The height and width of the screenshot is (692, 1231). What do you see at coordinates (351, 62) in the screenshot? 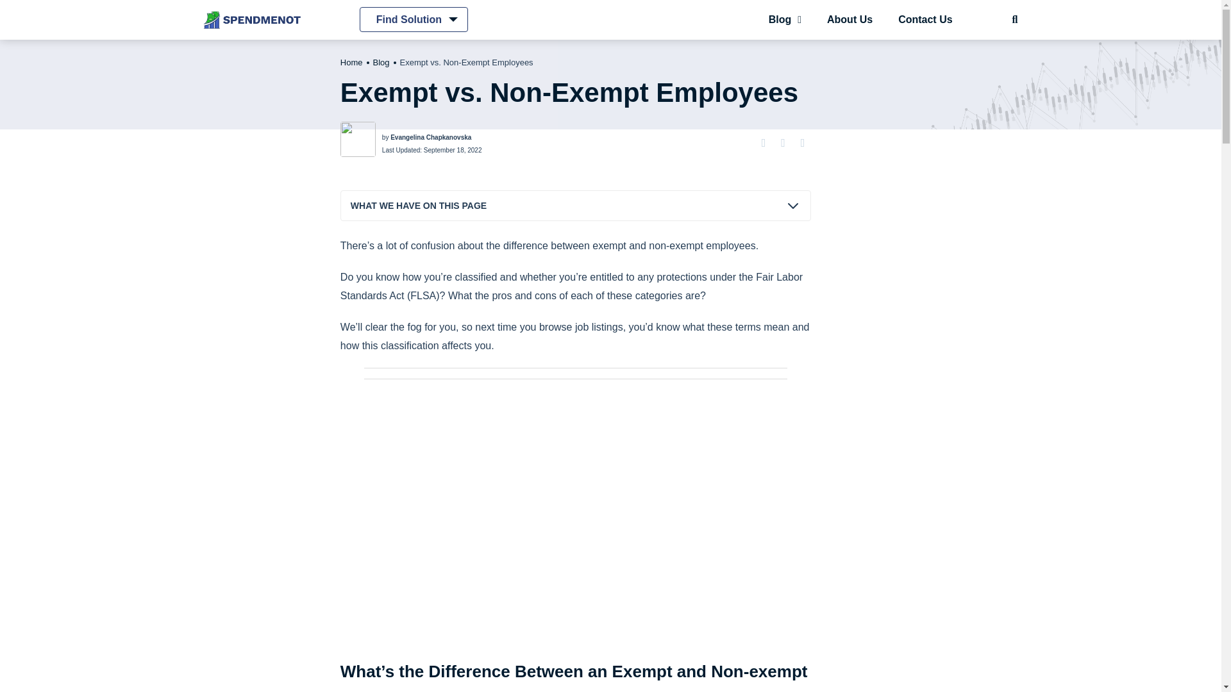
I see `Home` at bounding box center [351, 62].